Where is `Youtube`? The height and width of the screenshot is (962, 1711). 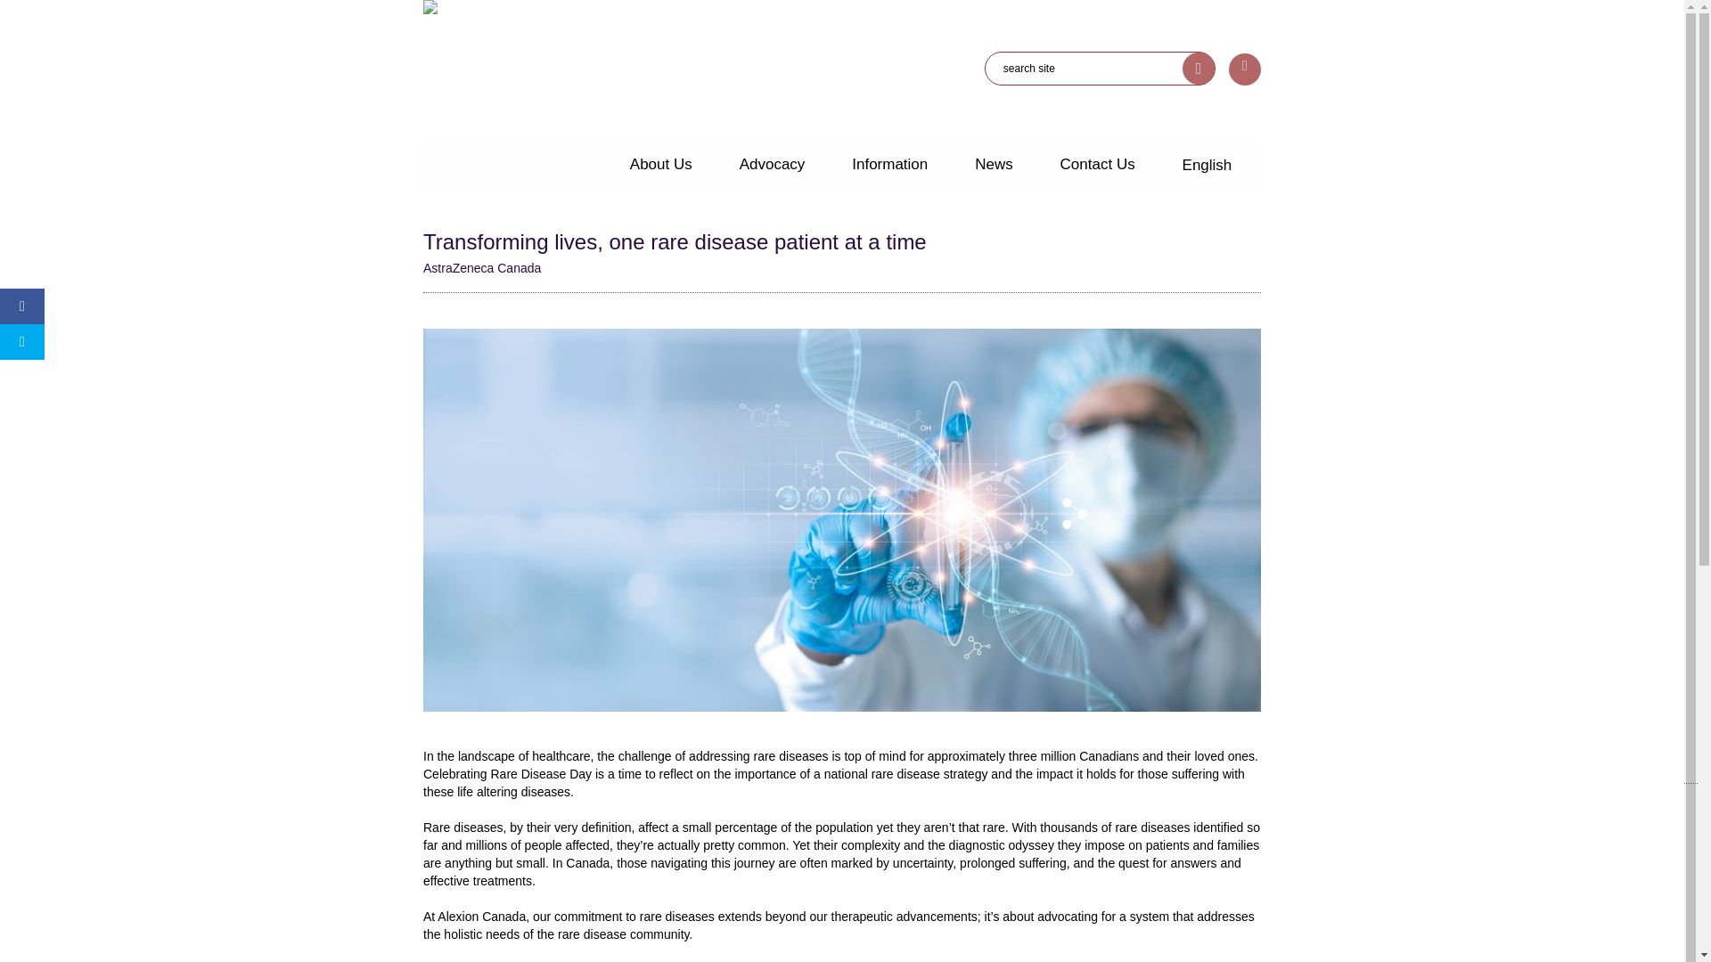
Youtube is located at coordinates (492, 887).